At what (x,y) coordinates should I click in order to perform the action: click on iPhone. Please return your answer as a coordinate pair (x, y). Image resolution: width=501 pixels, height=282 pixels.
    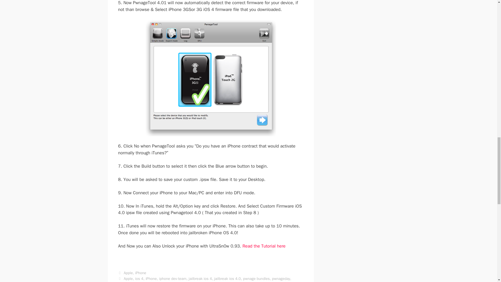
    Looking at the image, I should click on (151, 278).